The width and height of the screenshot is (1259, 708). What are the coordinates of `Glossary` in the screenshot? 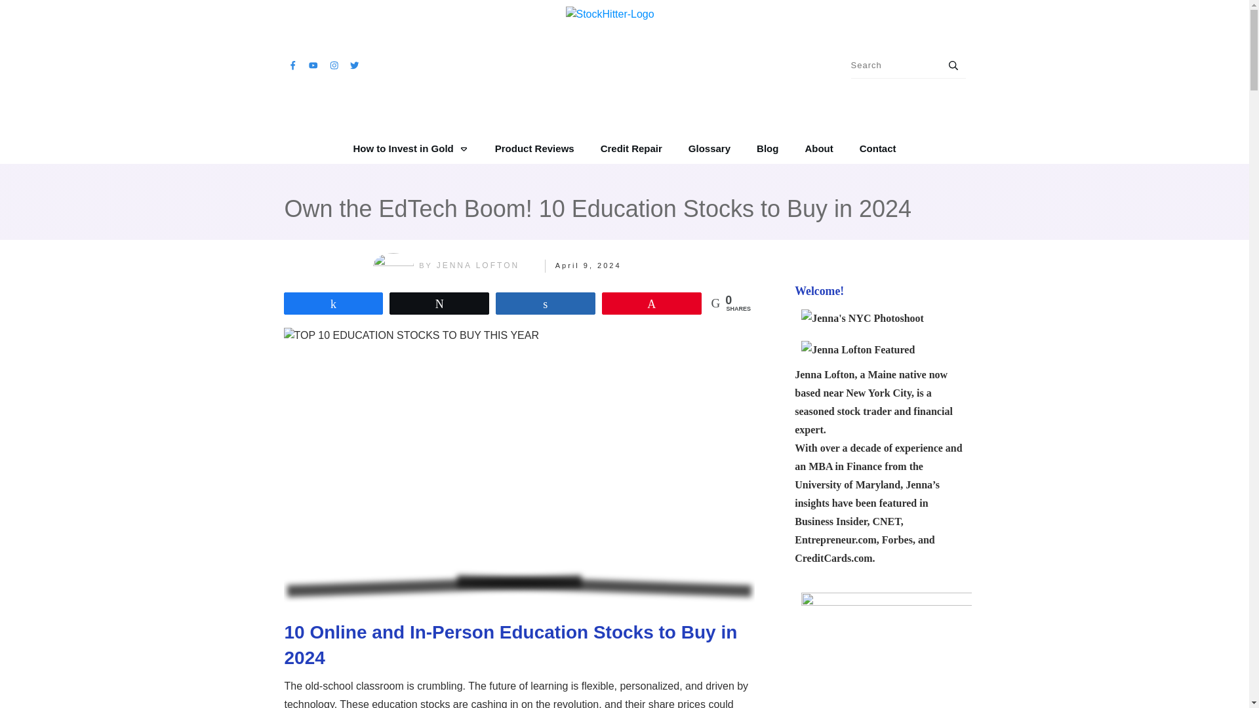 It's located at (709, 148).